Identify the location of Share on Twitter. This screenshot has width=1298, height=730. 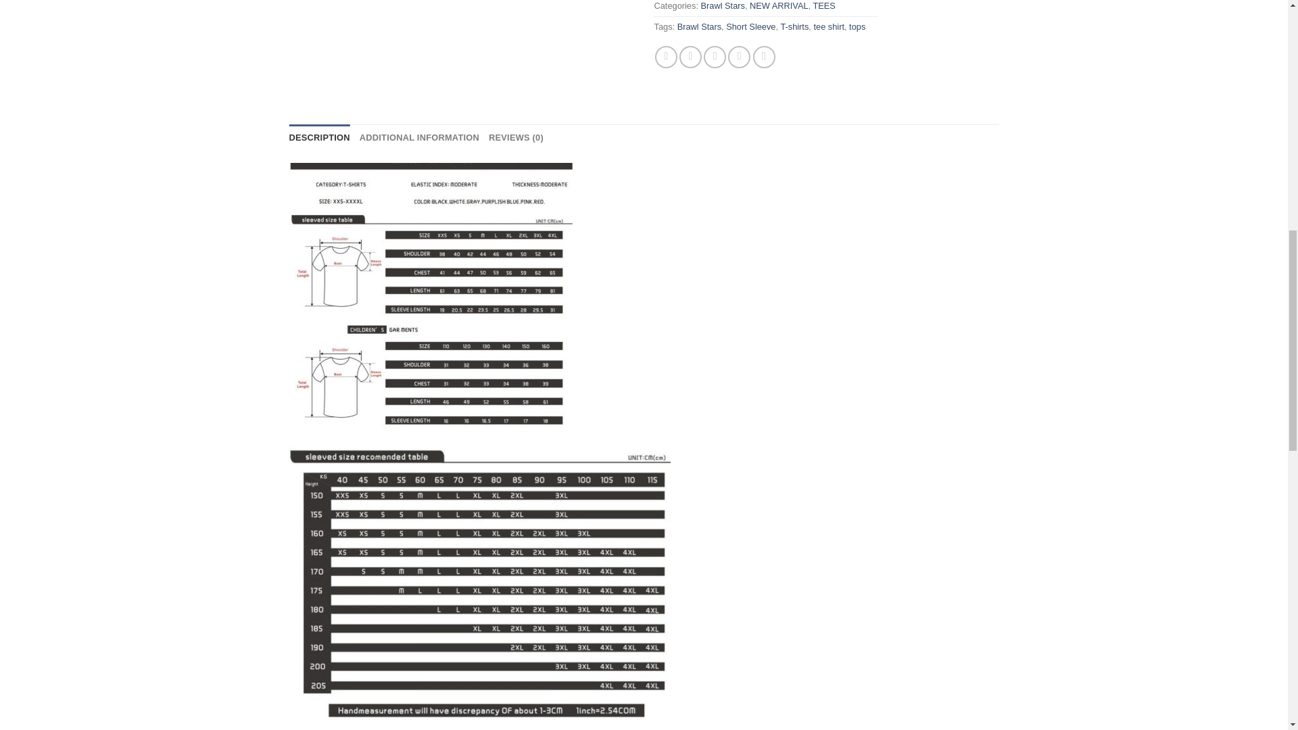
(690, 57).